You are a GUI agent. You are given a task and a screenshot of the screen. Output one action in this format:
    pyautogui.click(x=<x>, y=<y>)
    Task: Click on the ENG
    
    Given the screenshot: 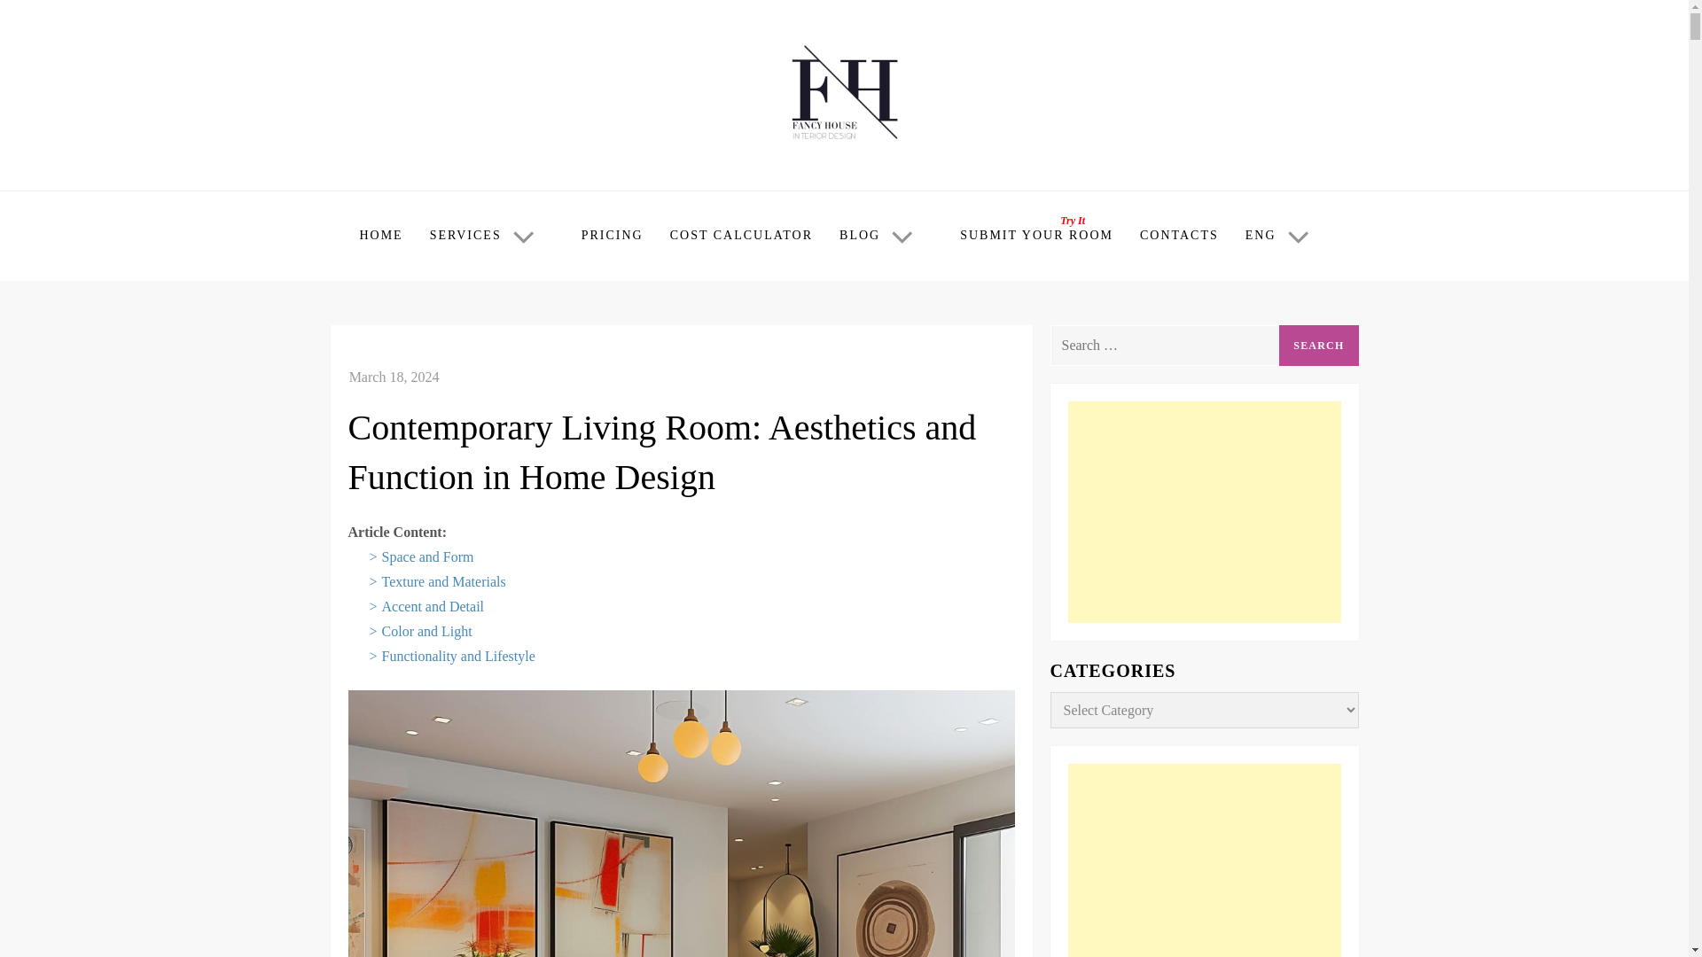 What is the action you would take?
    pyautogui.click(x=1287, y=236)
    